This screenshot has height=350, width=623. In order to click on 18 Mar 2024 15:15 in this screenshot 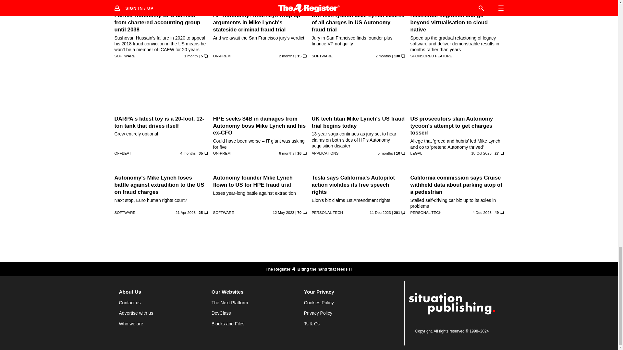, I will do `click(385, 153)`.